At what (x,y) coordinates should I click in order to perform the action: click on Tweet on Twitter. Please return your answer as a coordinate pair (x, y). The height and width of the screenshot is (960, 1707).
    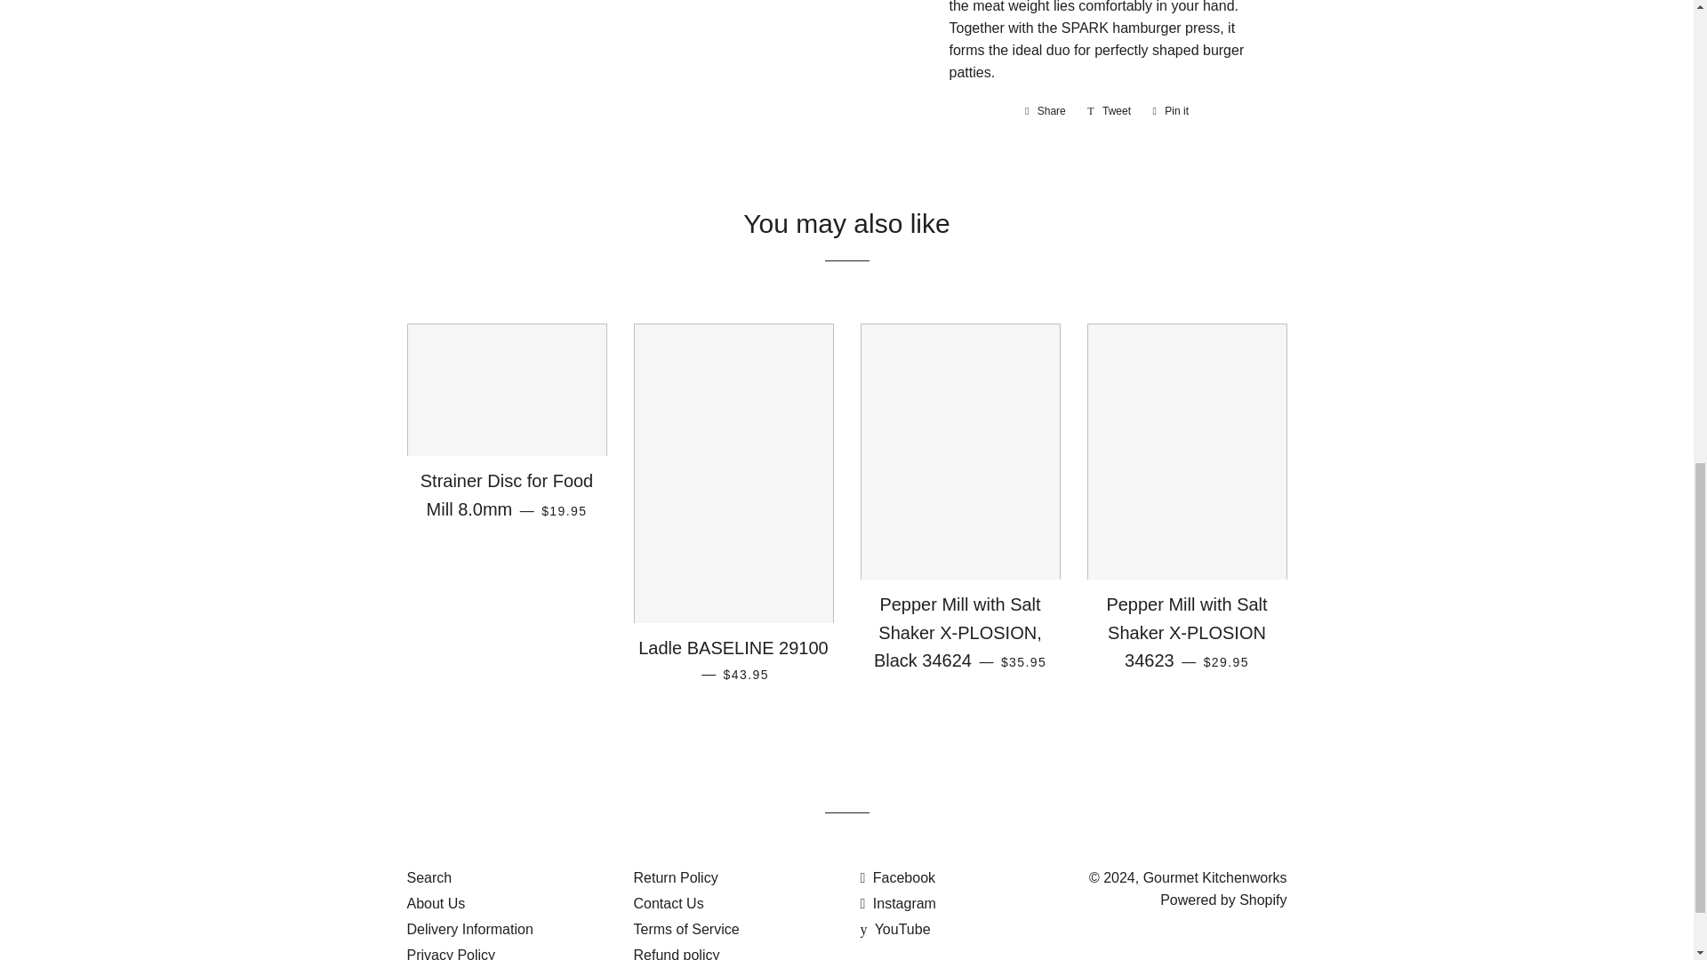
    Looking at the image, I should click on (1110, 111).